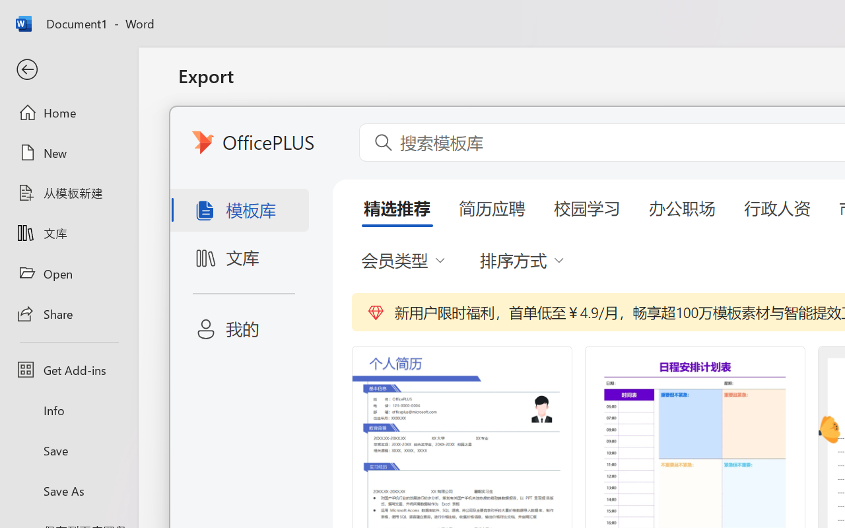  What do you see at coordinates (111, 87) in the screenshot?
I see `Transparency Center` at bounding box center [111, 87].